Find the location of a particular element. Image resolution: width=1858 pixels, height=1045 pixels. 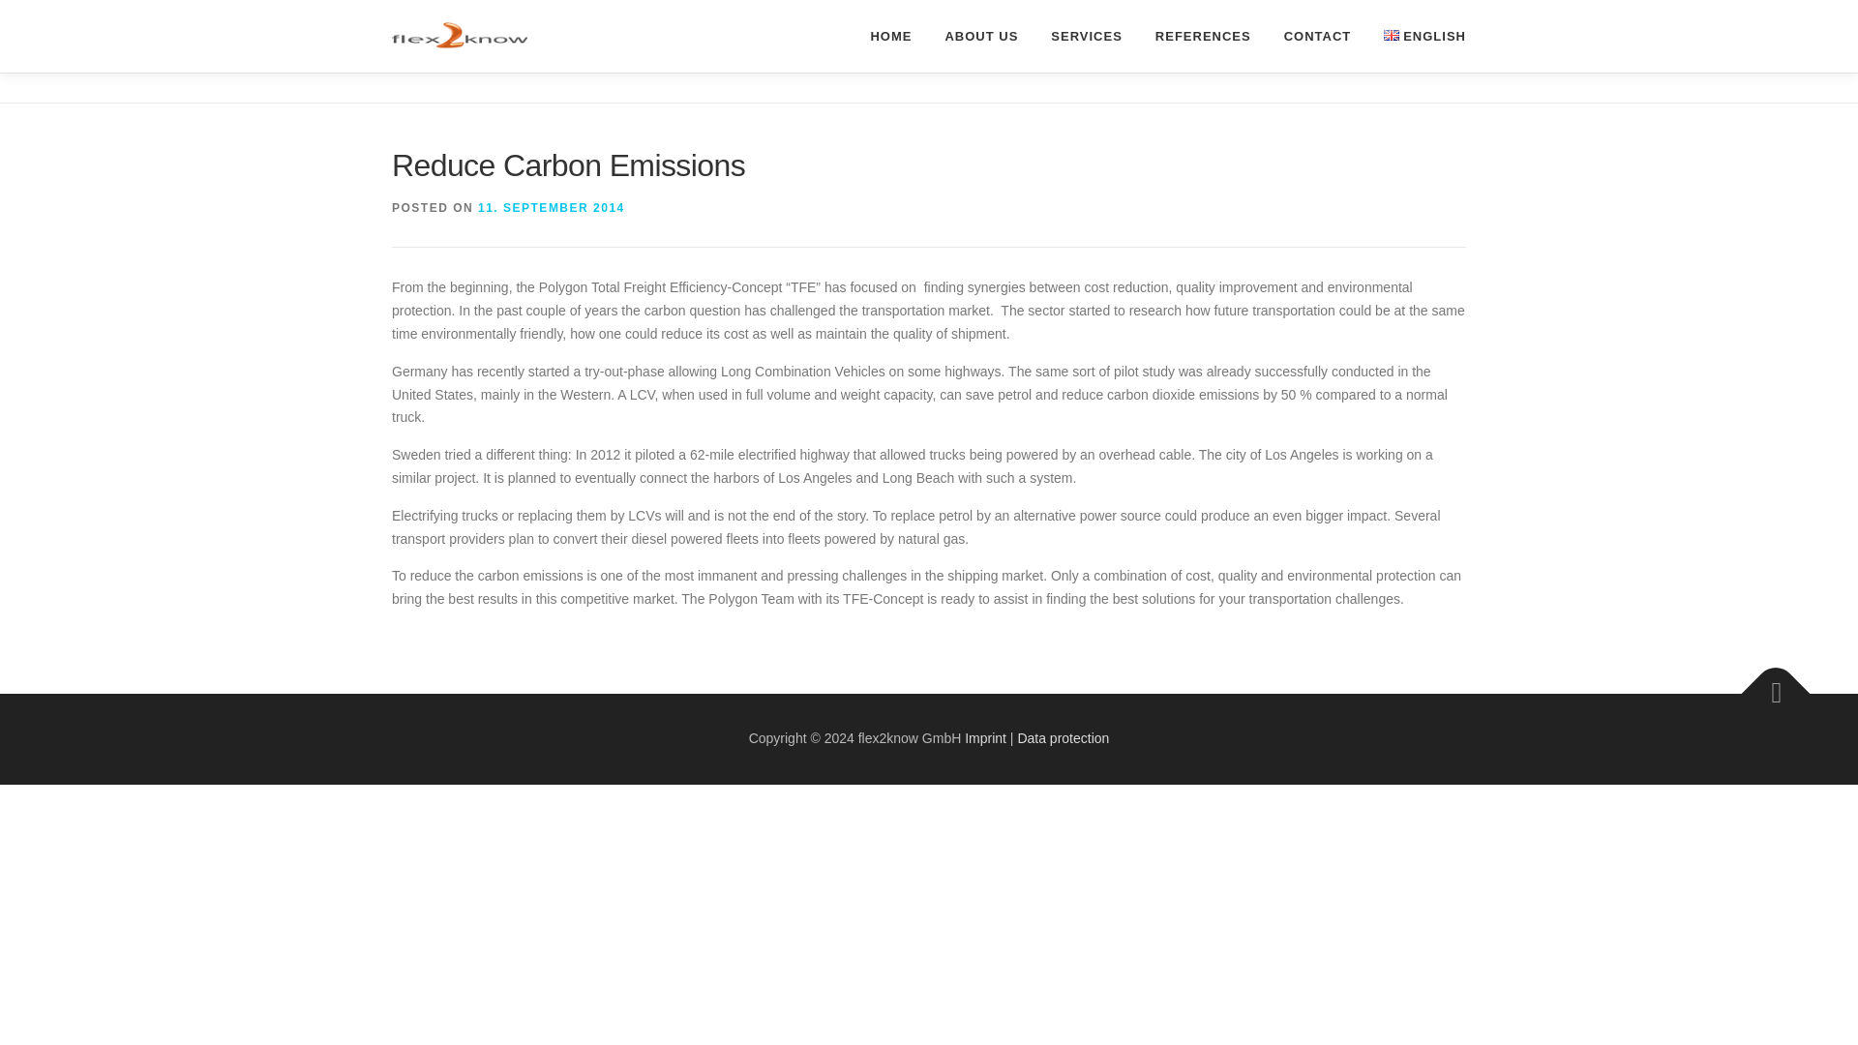

REFERENCES is located at coordinates (1202, 36).